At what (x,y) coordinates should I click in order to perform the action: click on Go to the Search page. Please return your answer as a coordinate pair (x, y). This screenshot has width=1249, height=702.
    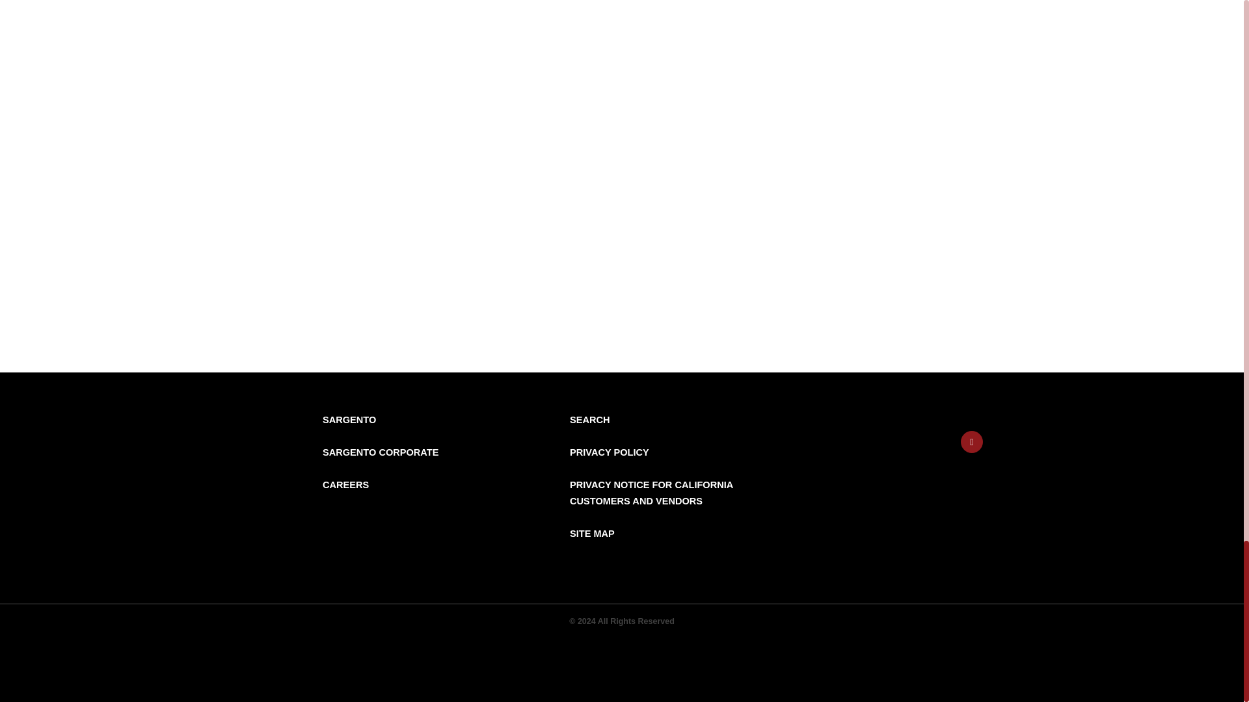
    Looking at the image, I should click on (589, 420).